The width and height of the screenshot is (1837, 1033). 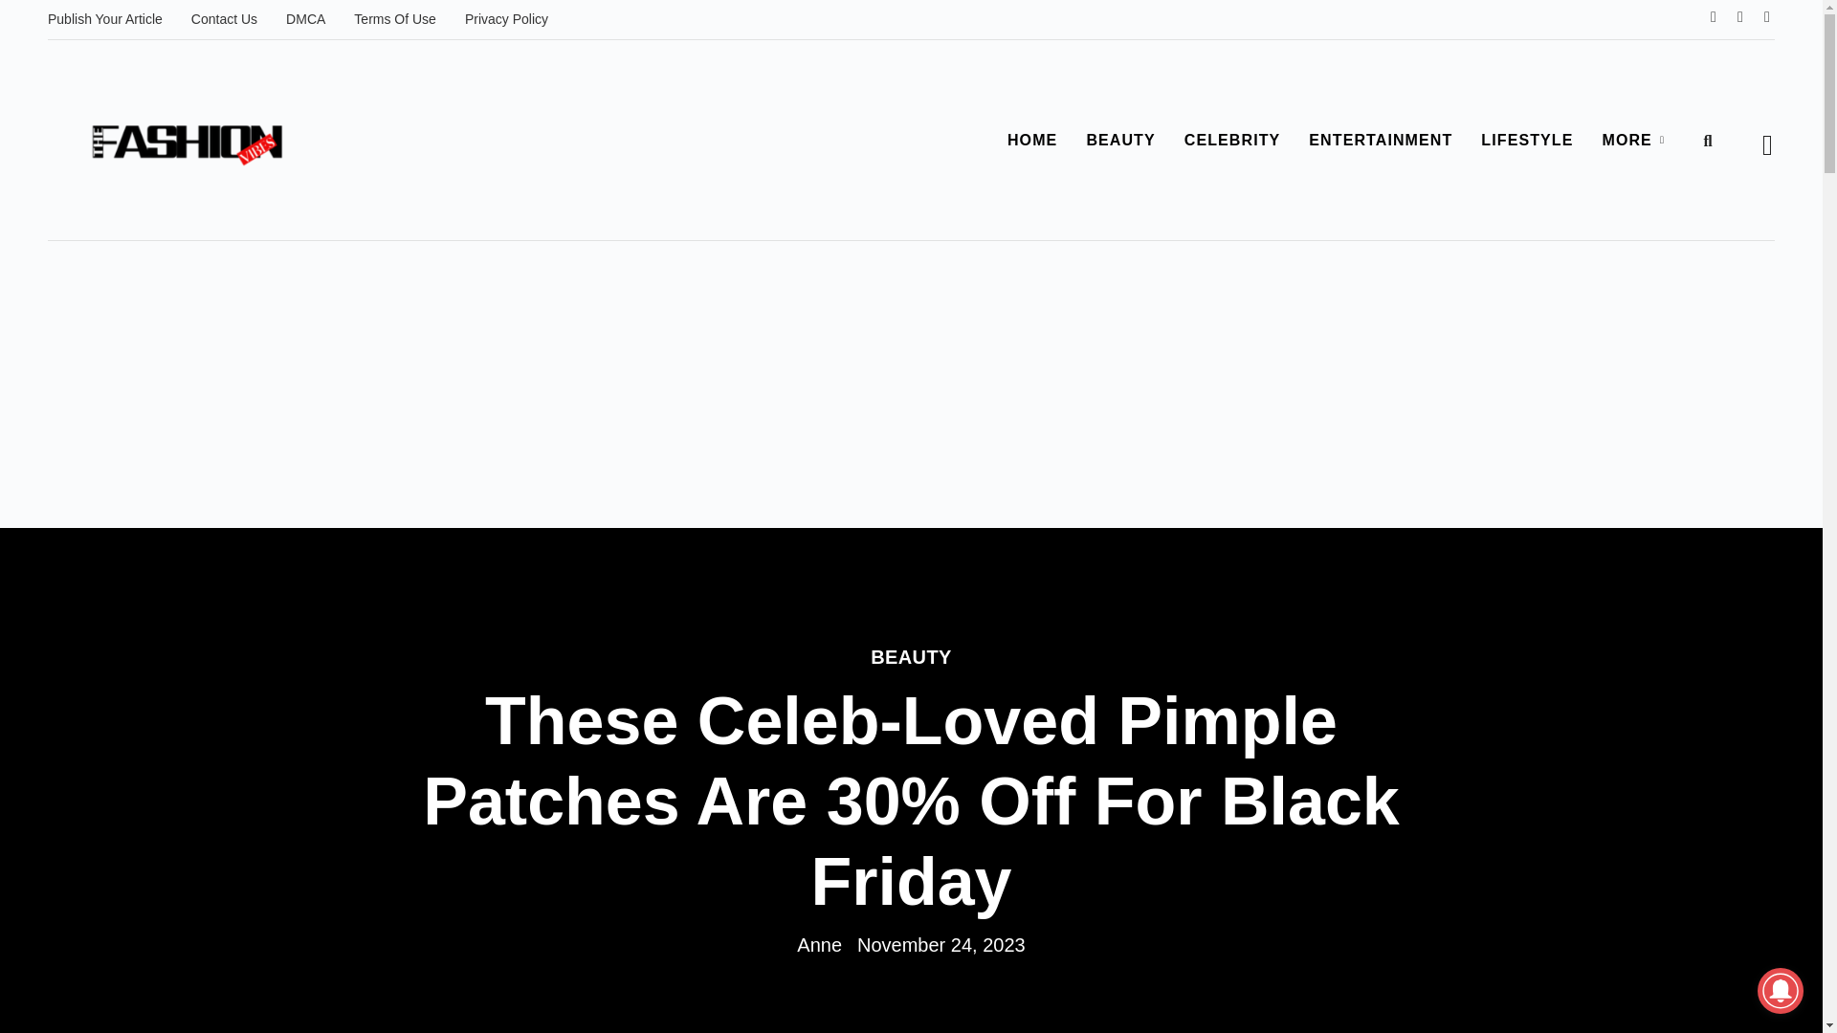 What do you see at coordinates (104, 19) in the screenshot?
I see `Publish Your Article` at bounding box center [104, 19].